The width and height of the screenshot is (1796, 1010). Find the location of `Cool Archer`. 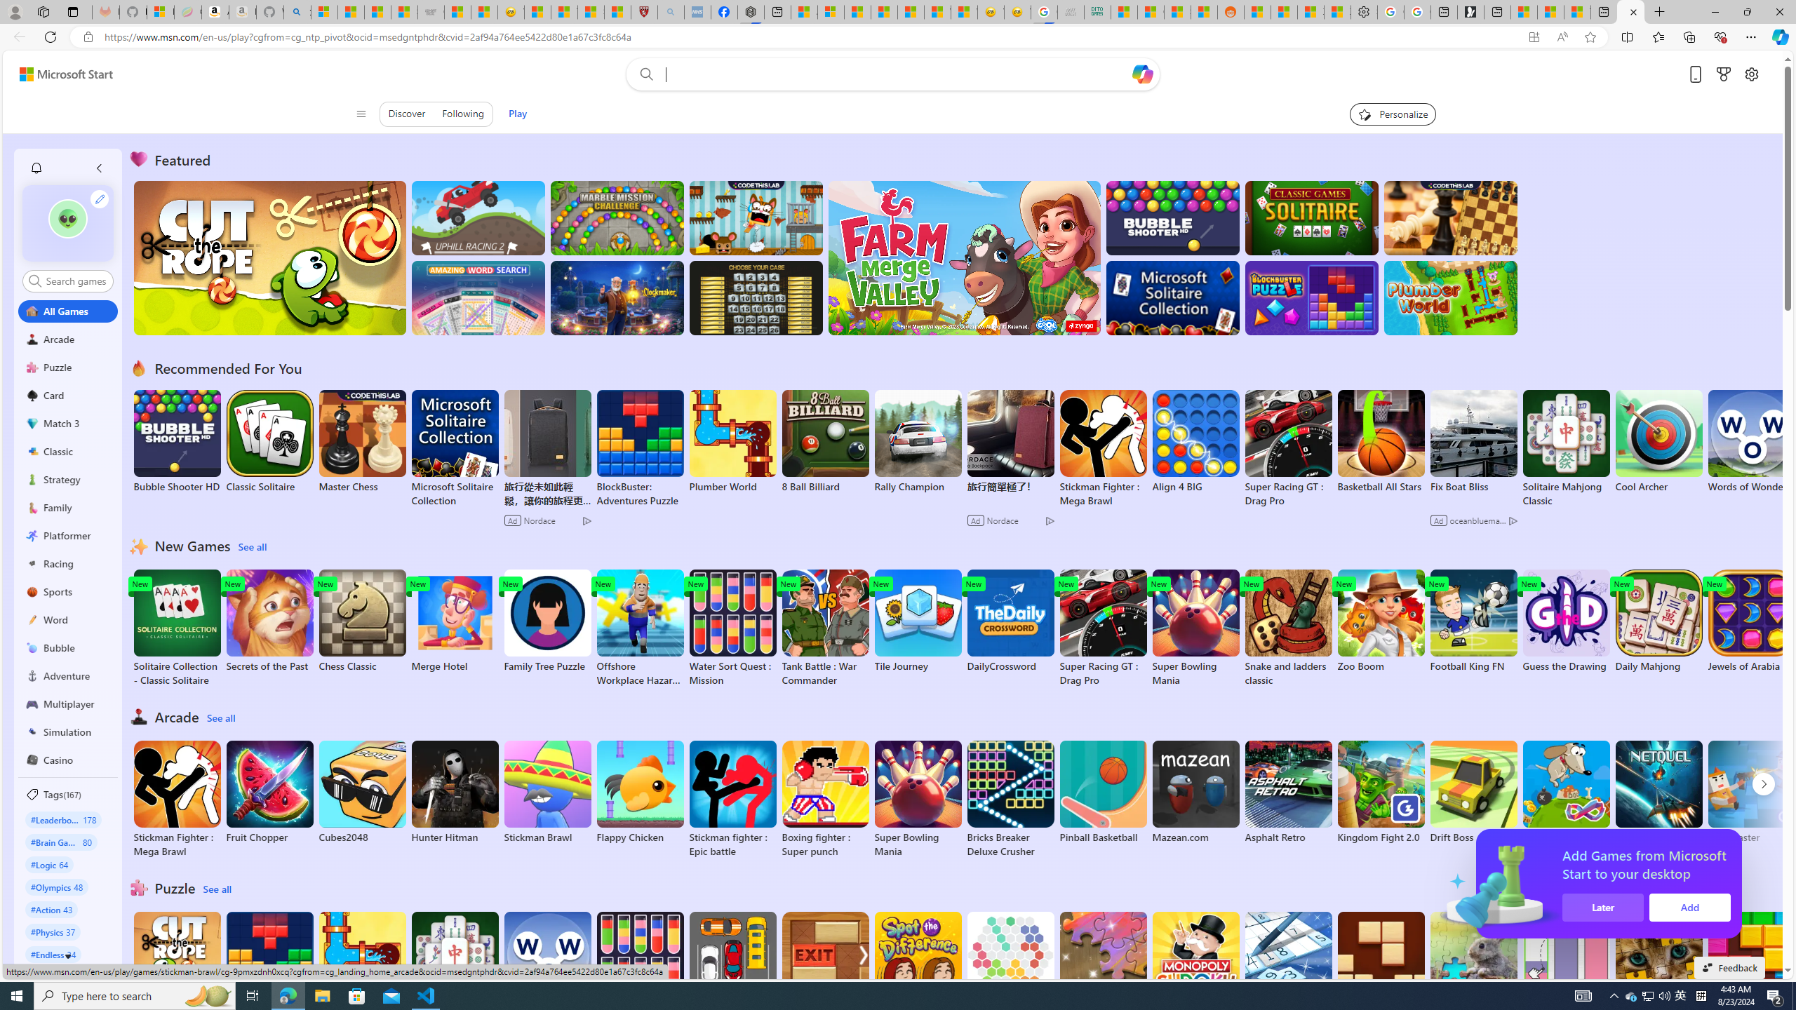

Cool Archer is located at coordinates (1658, 442).